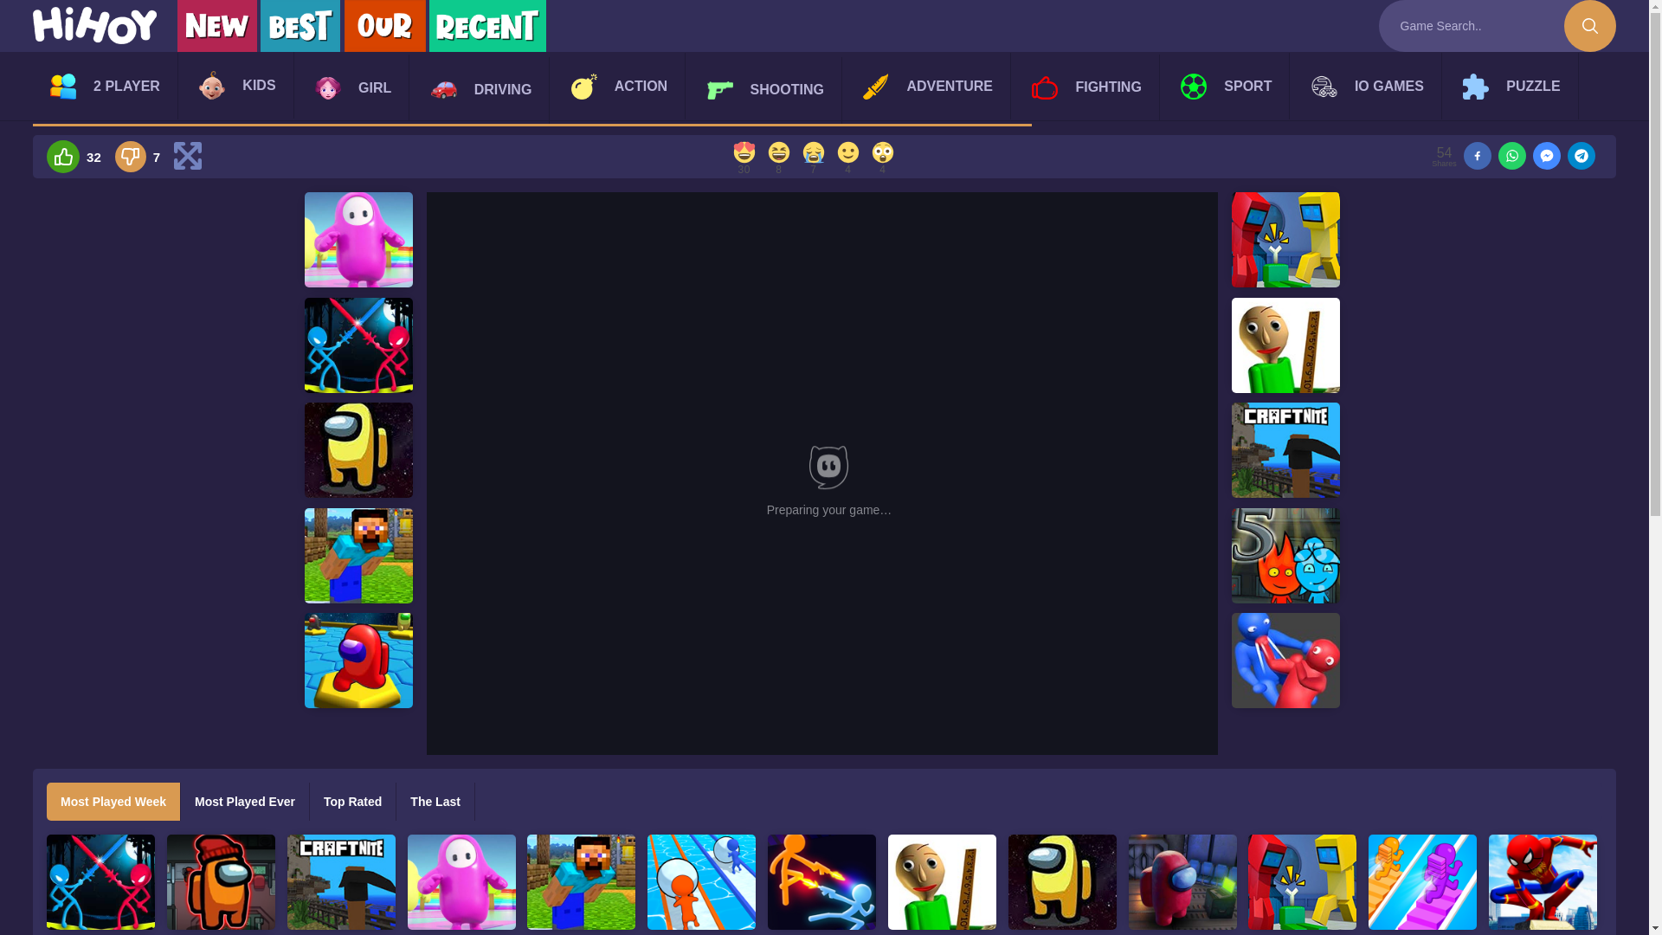  I want to click on IO GAMES, so click(1368, 86).